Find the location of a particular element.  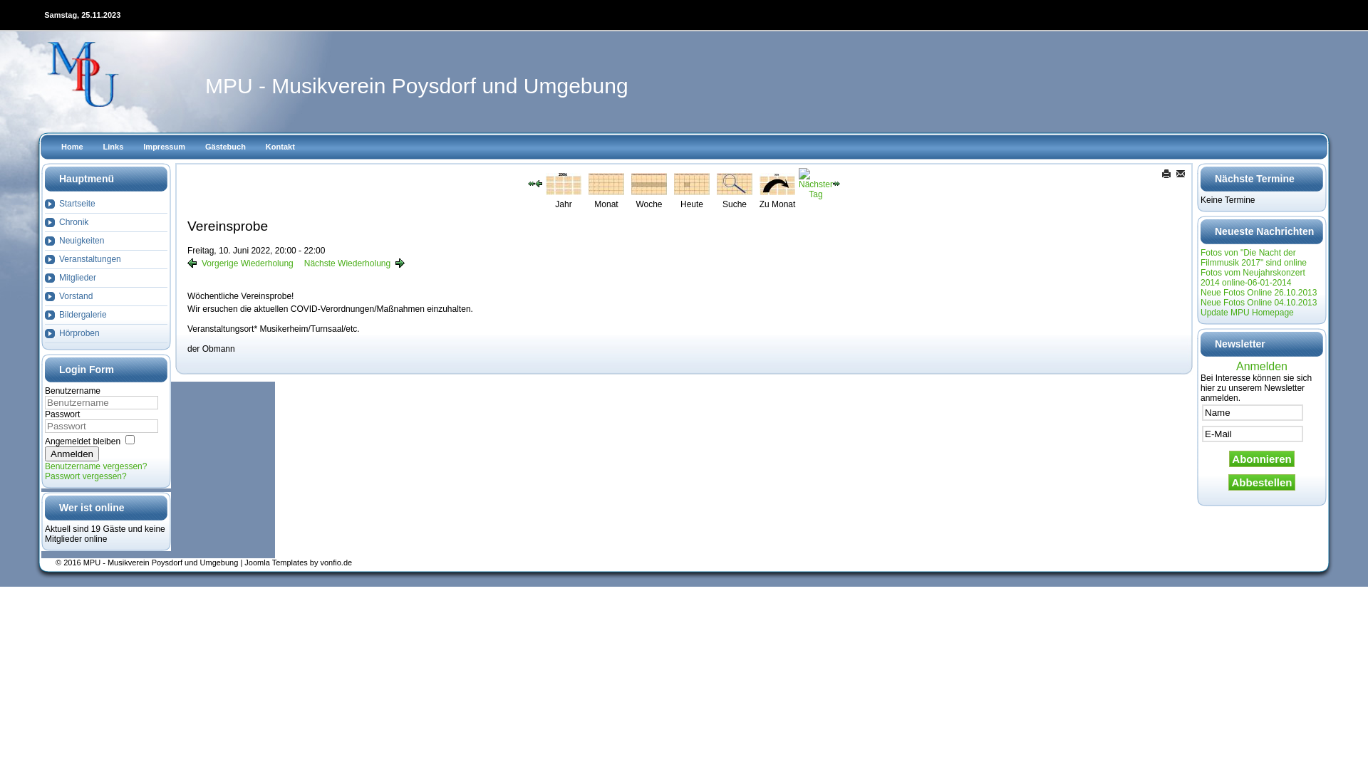

Vorgerige Wiederholung is located at coordinates (241, 263).